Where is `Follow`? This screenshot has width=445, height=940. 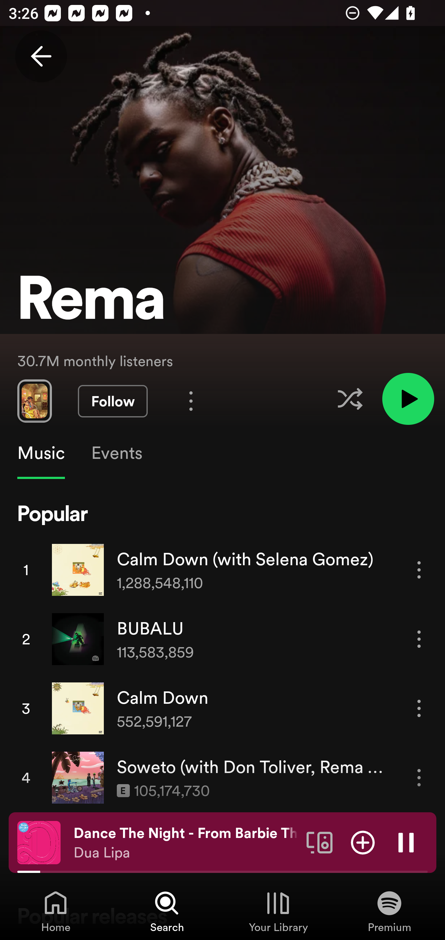
Follow is located at coordinates (112, 401).